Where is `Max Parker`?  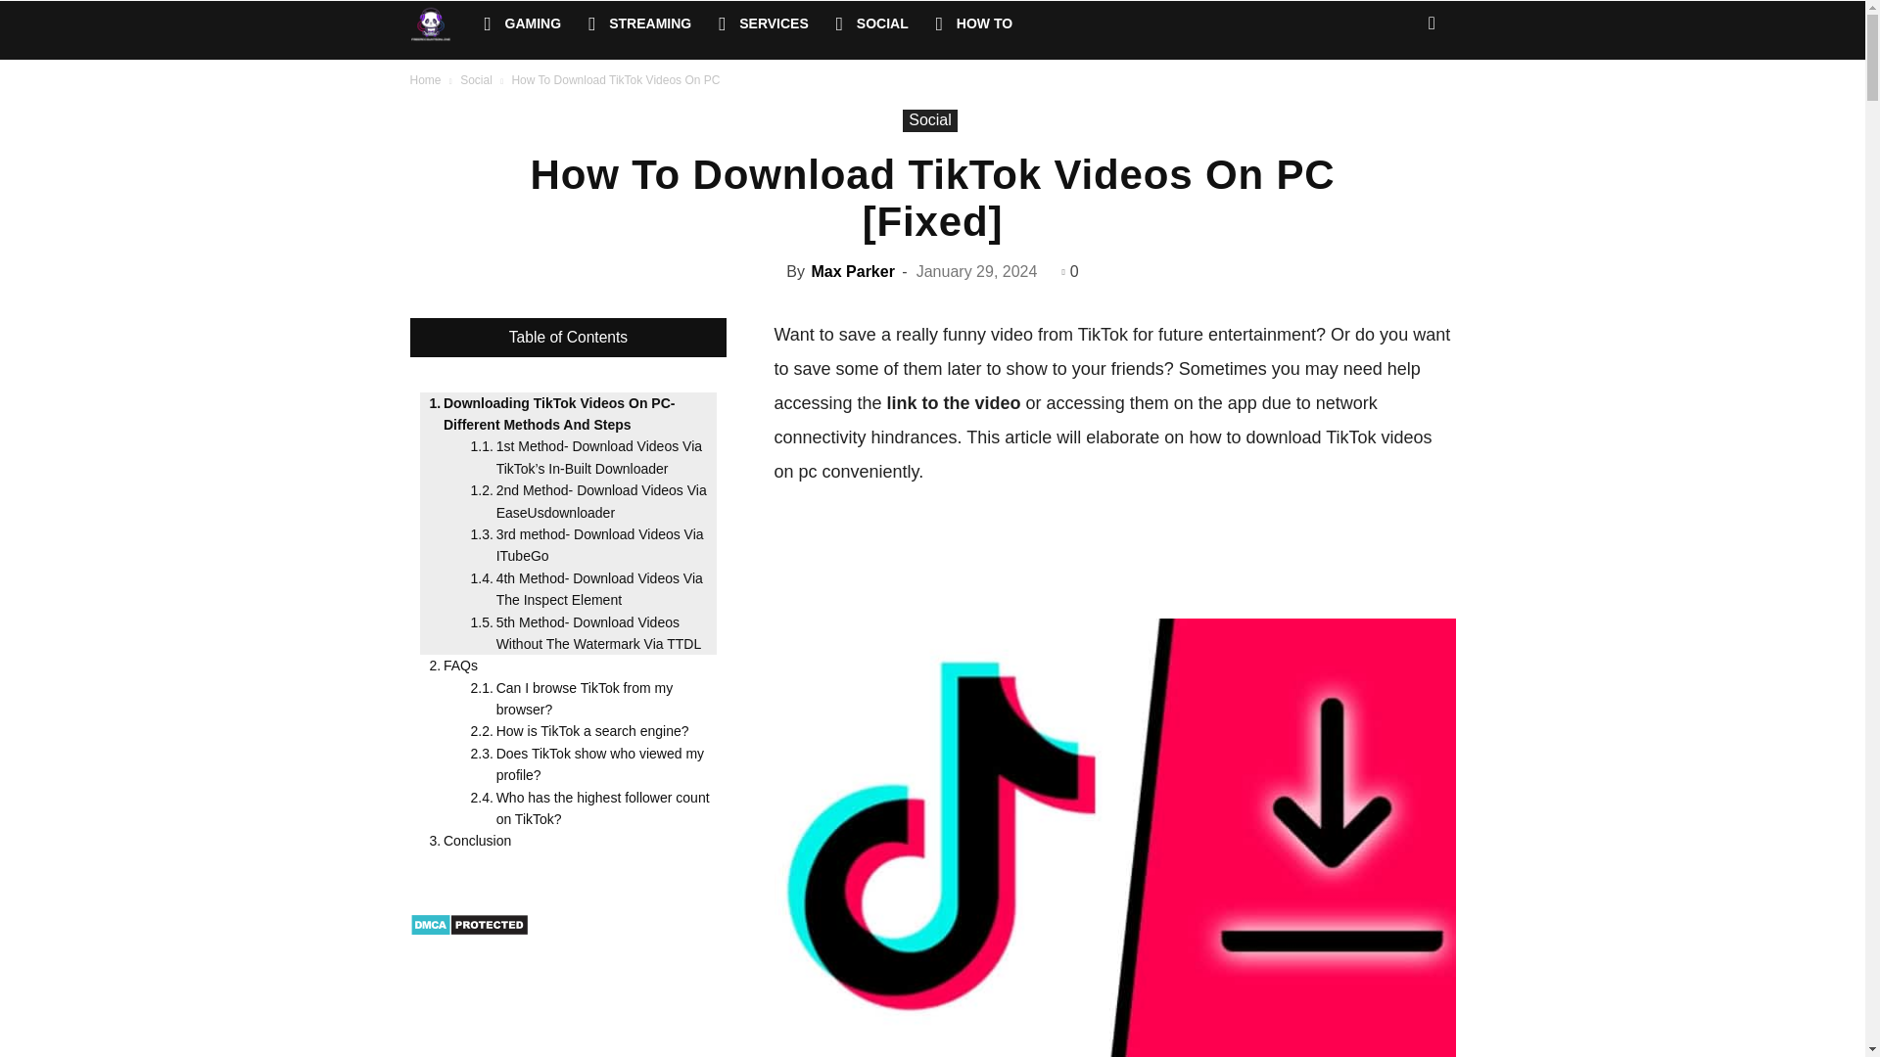 Max Parker is located at coordinates (852, 271).